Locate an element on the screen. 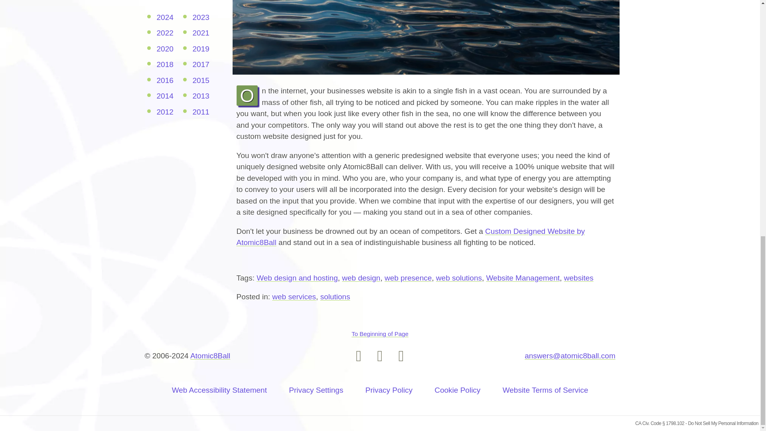 This screenshot has height=431, width=766. Website Management is located at coordinates (523, 278).